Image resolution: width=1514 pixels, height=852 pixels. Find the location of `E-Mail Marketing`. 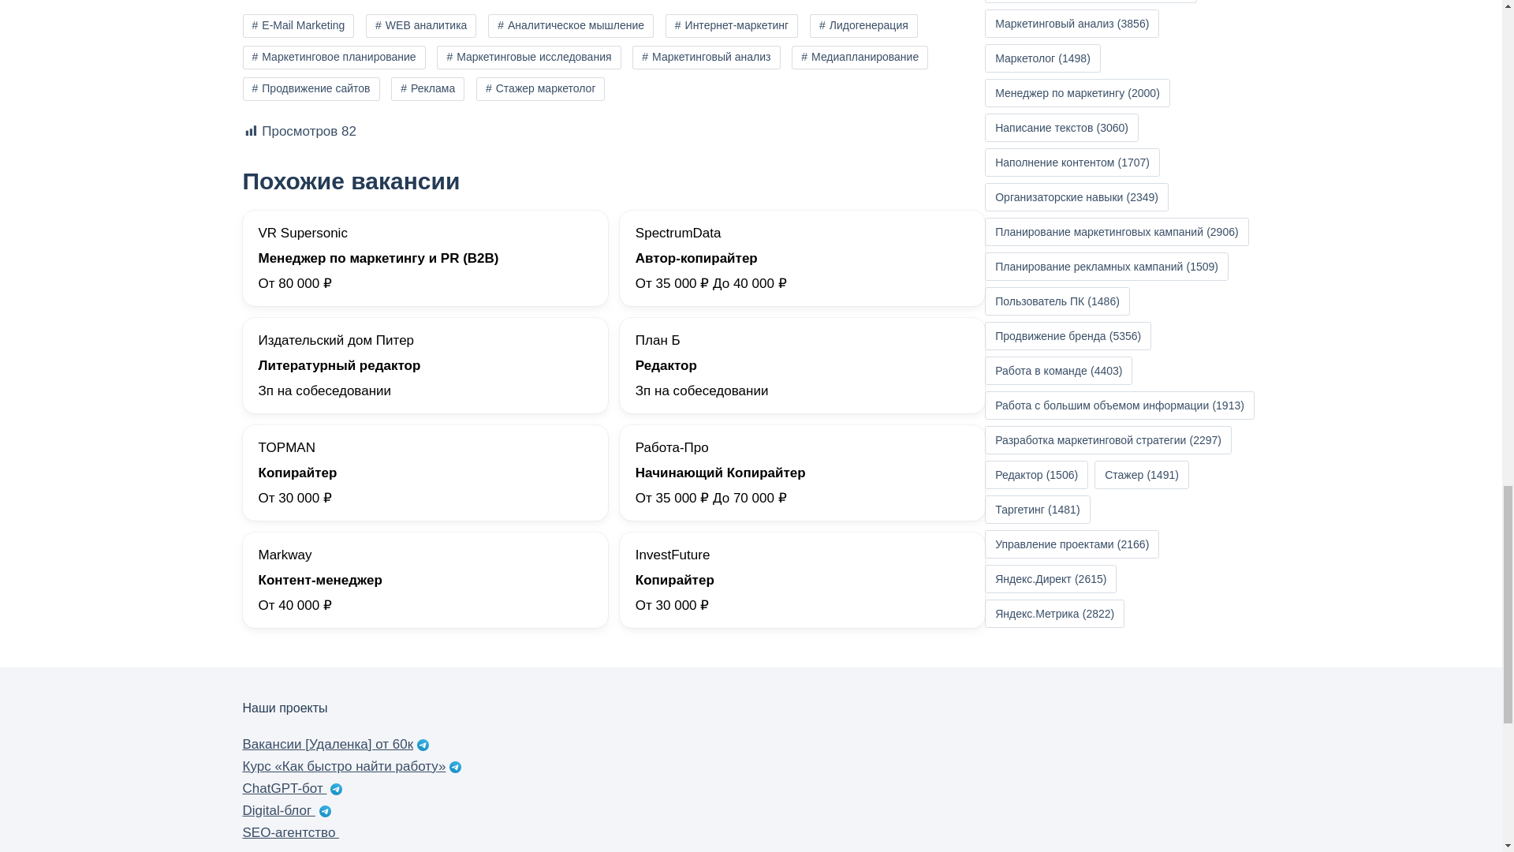

E-Mail Marketing is located at coordinates (298, 25).